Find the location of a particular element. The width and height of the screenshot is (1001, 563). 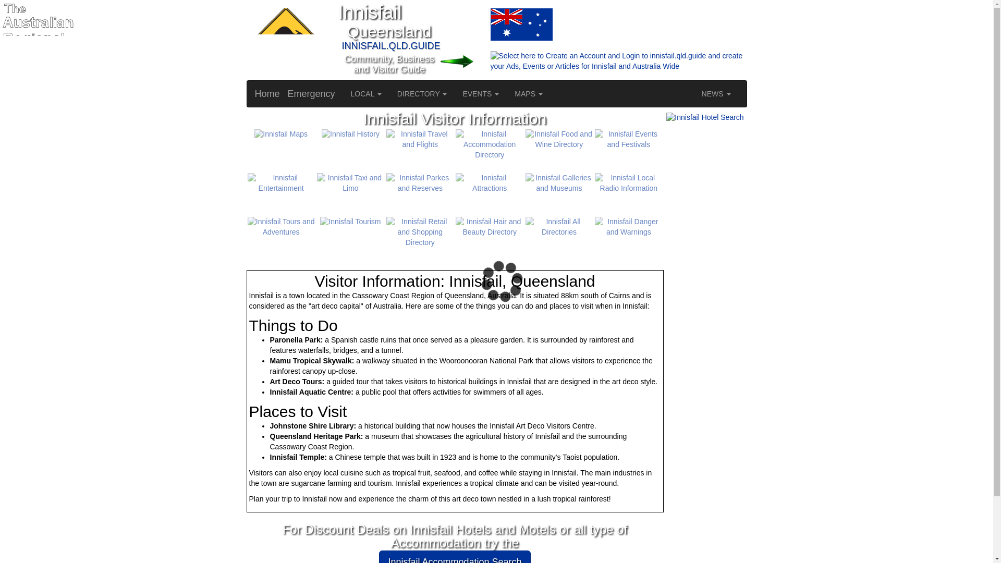

Home is located at coordinates (267, 94).